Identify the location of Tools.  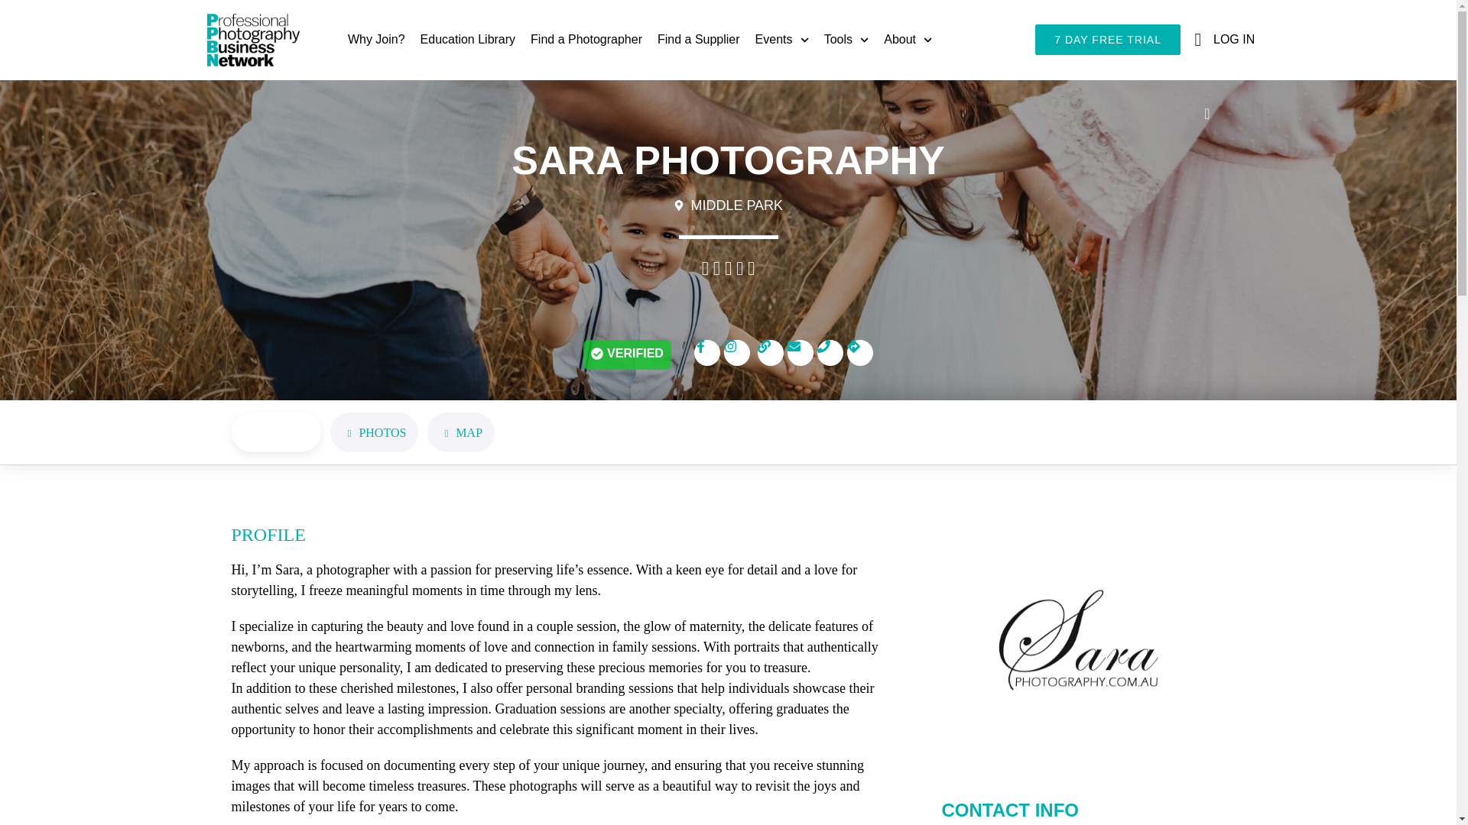
(846, 40).